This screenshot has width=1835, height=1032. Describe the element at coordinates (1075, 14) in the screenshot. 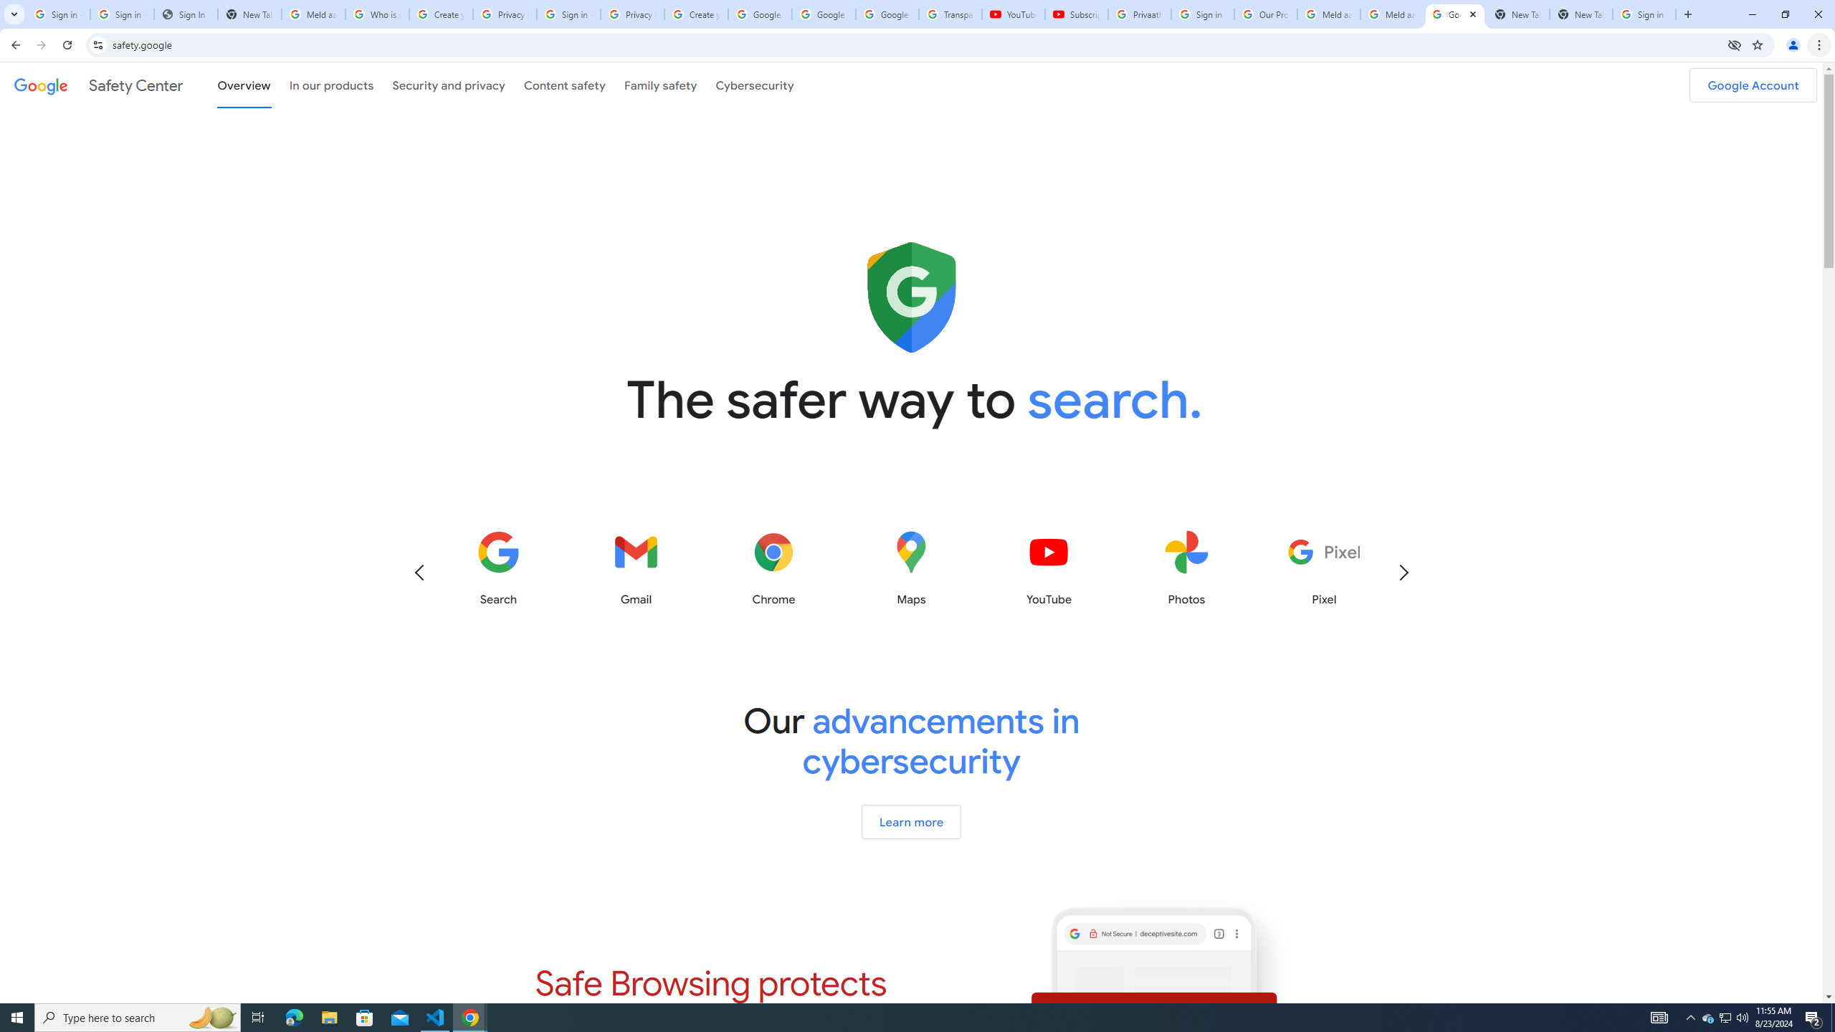

I see `Subscriptions - YouTube` at that location.